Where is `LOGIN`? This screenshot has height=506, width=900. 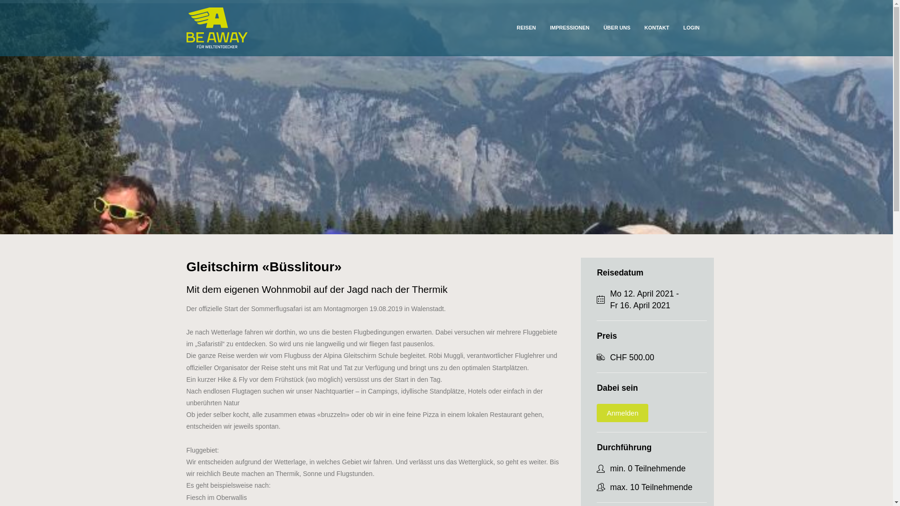 LOGIN is located at coordinates (692, 28).